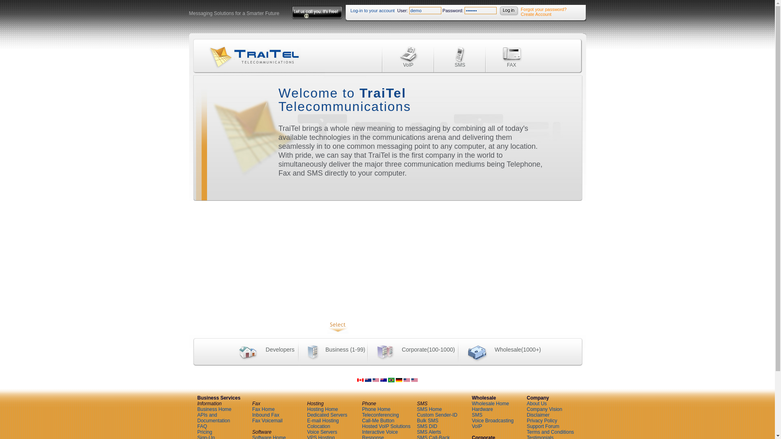 This screenshot has height=439, width=781. I want to click on traitel.ca, so click(360, 382).